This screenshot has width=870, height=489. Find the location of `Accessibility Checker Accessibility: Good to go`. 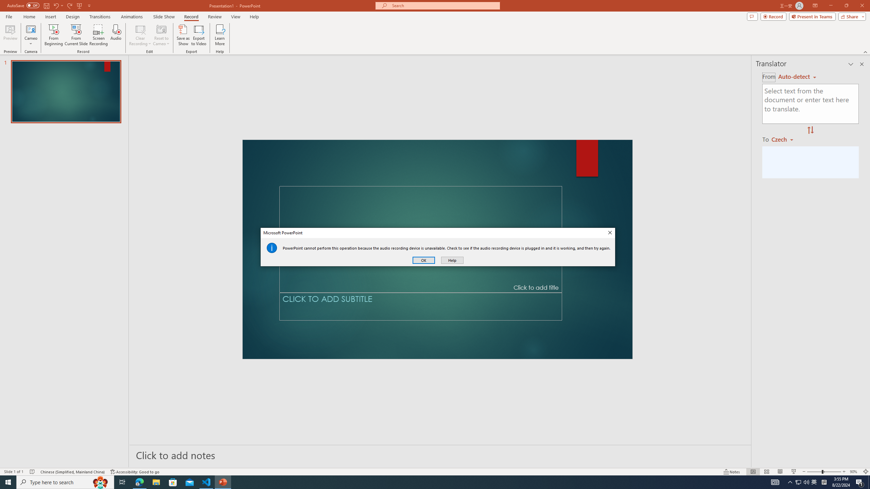

Accessibility Checker Accessibility: Good to go is located at coordinates (135, 472).